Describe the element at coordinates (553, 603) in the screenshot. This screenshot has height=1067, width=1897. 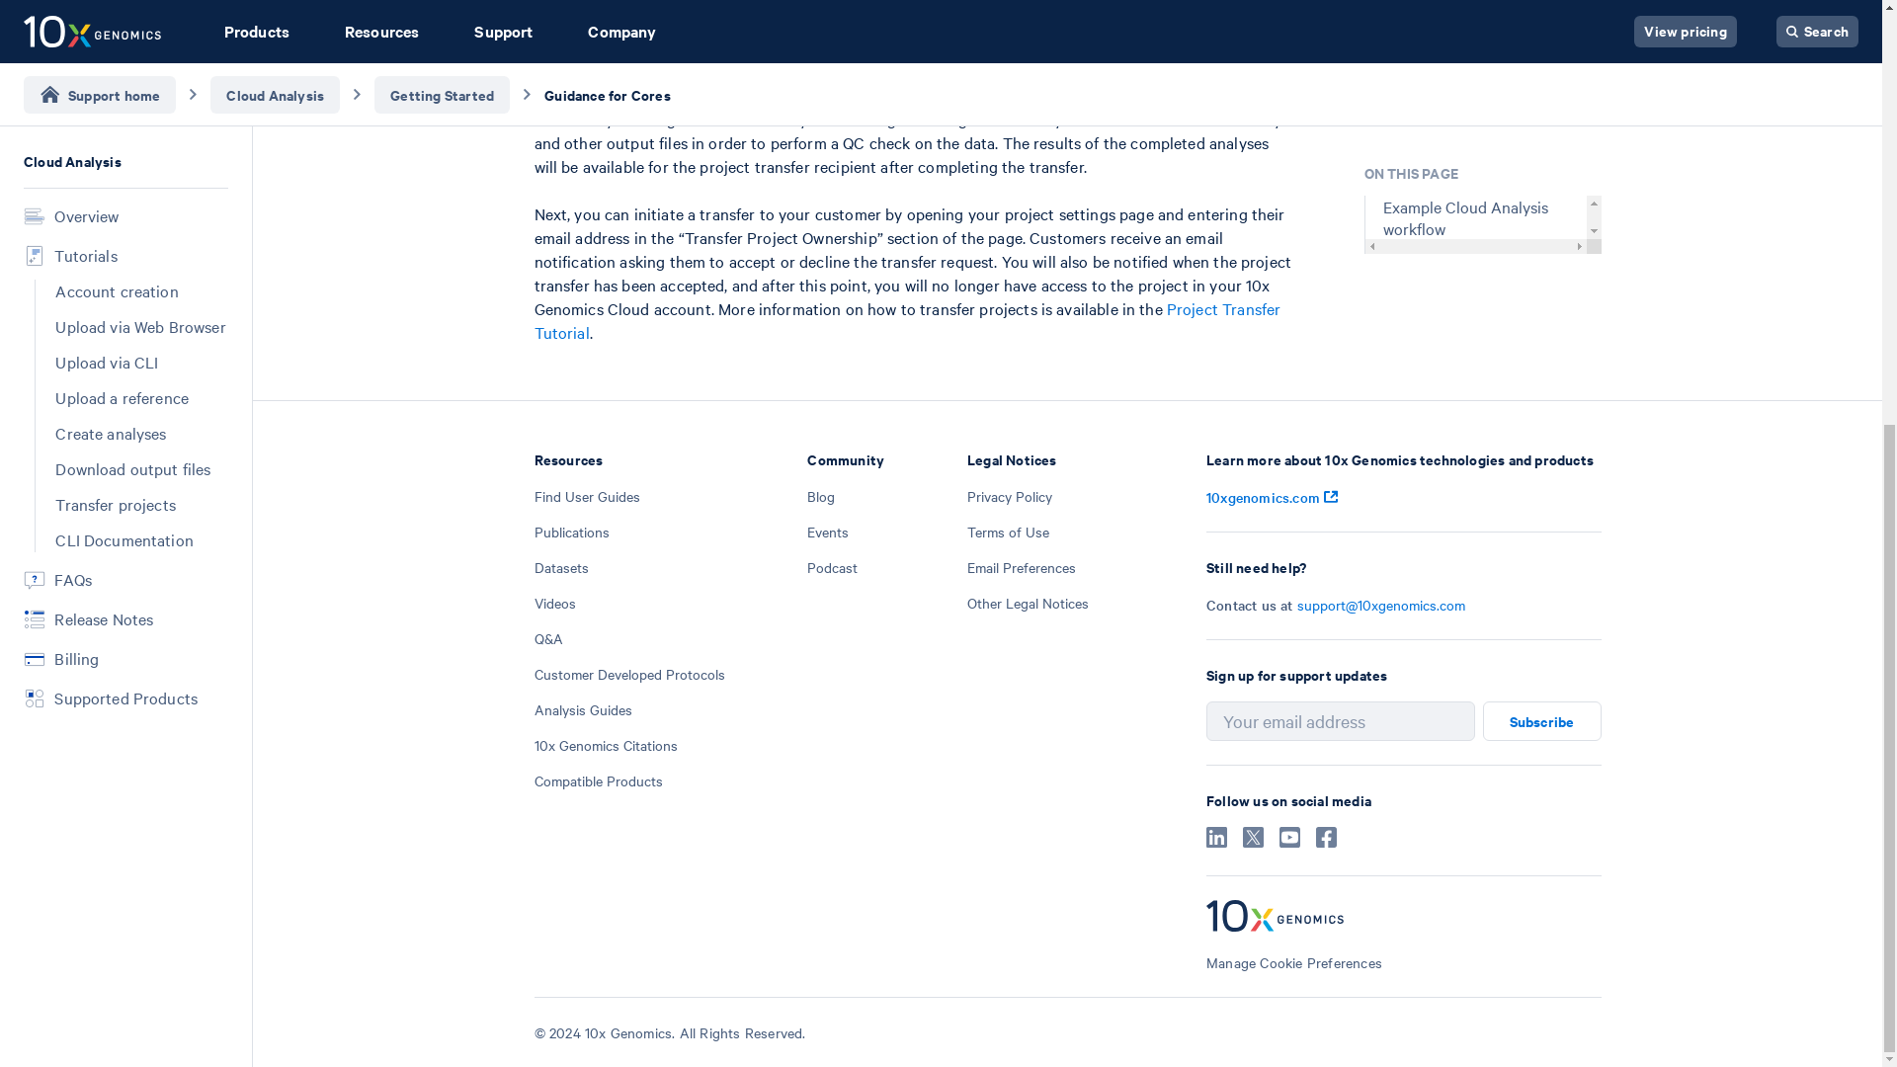
I see `Videos` at that location.